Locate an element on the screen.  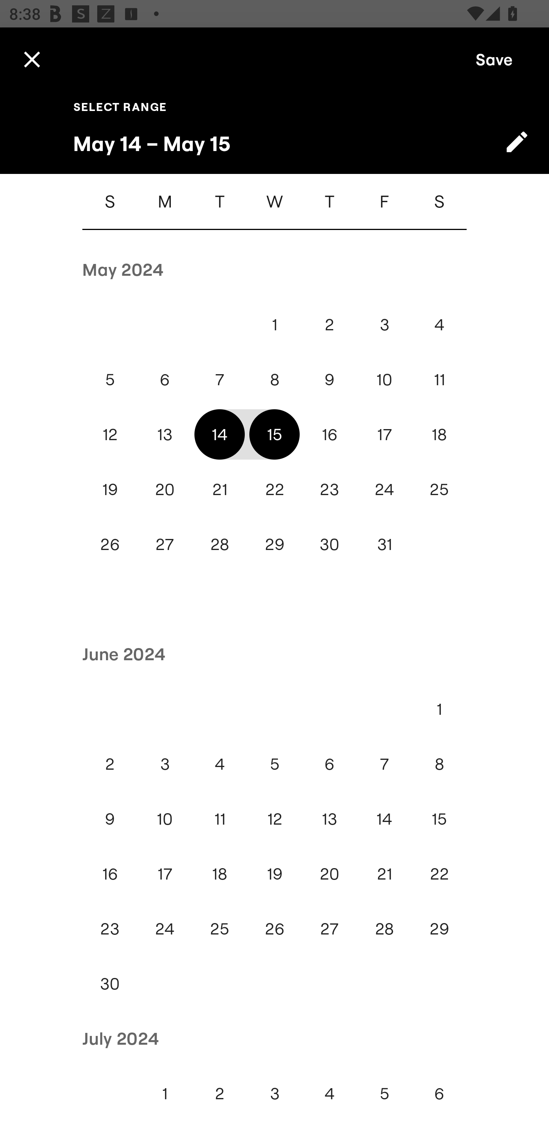
6 Mon, May 6 is located at coordinates (165, 379).